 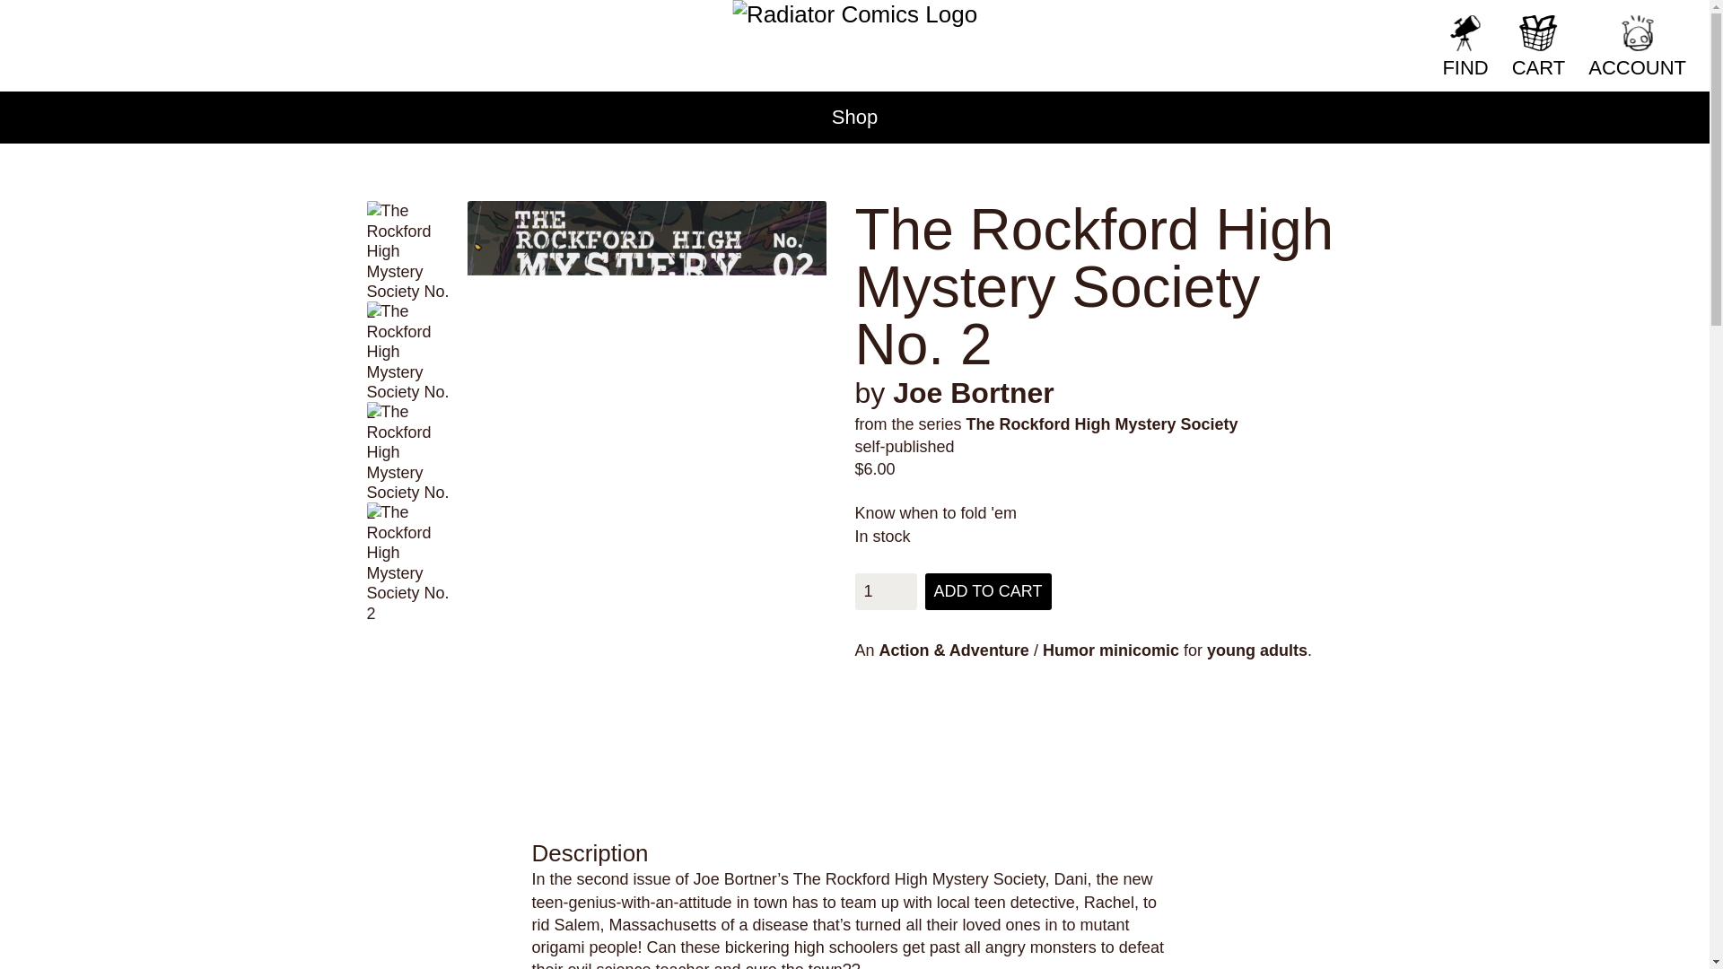 I want to click on The Rockford High Mystery Society, so click(x=1102, y=423).